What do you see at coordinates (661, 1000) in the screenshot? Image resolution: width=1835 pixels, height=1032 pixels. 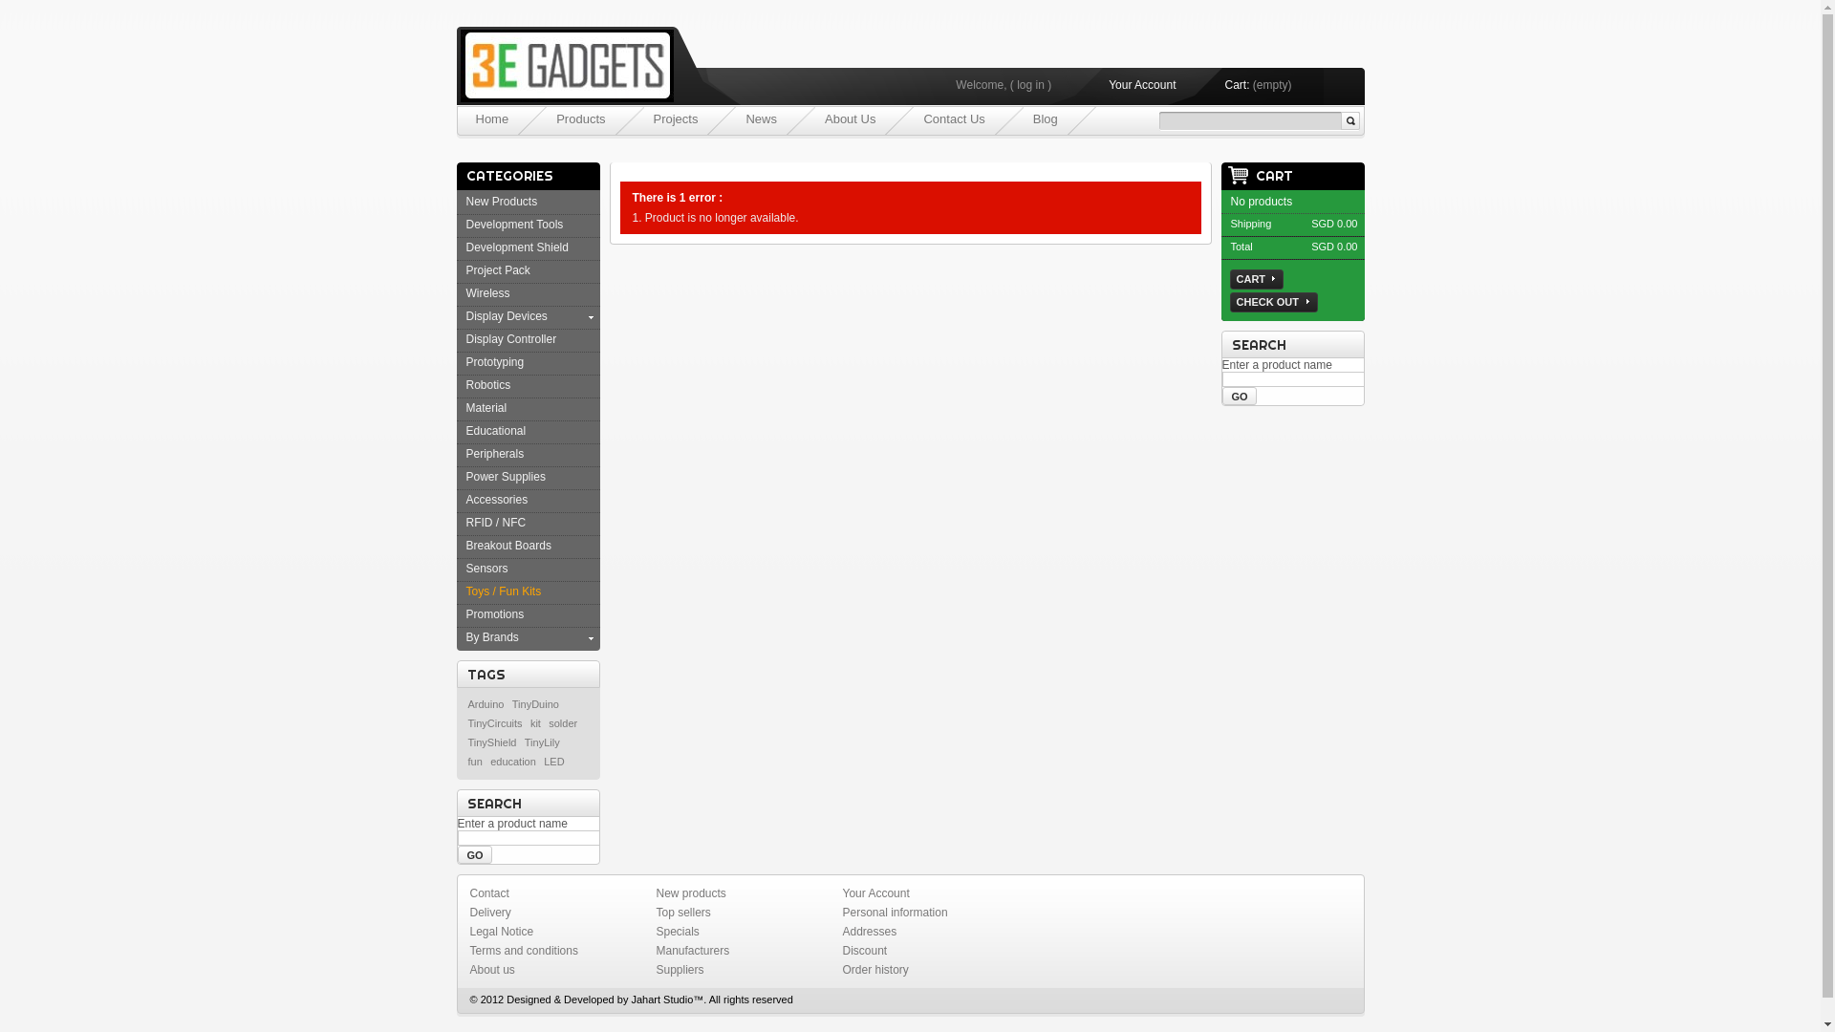 I see `Jahart Studio` at bounding box center [661, 1000].